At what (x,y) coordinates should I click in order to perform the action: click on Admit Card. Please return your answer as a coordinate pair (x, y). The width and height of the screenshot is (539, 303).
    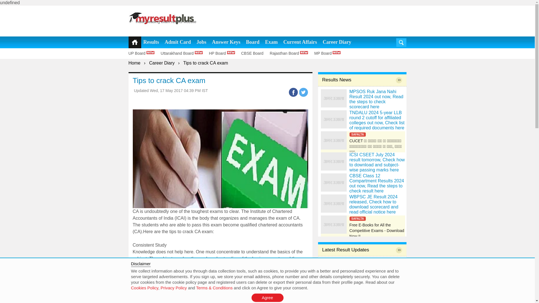
    Looking at the image, I should click on (178, 42).